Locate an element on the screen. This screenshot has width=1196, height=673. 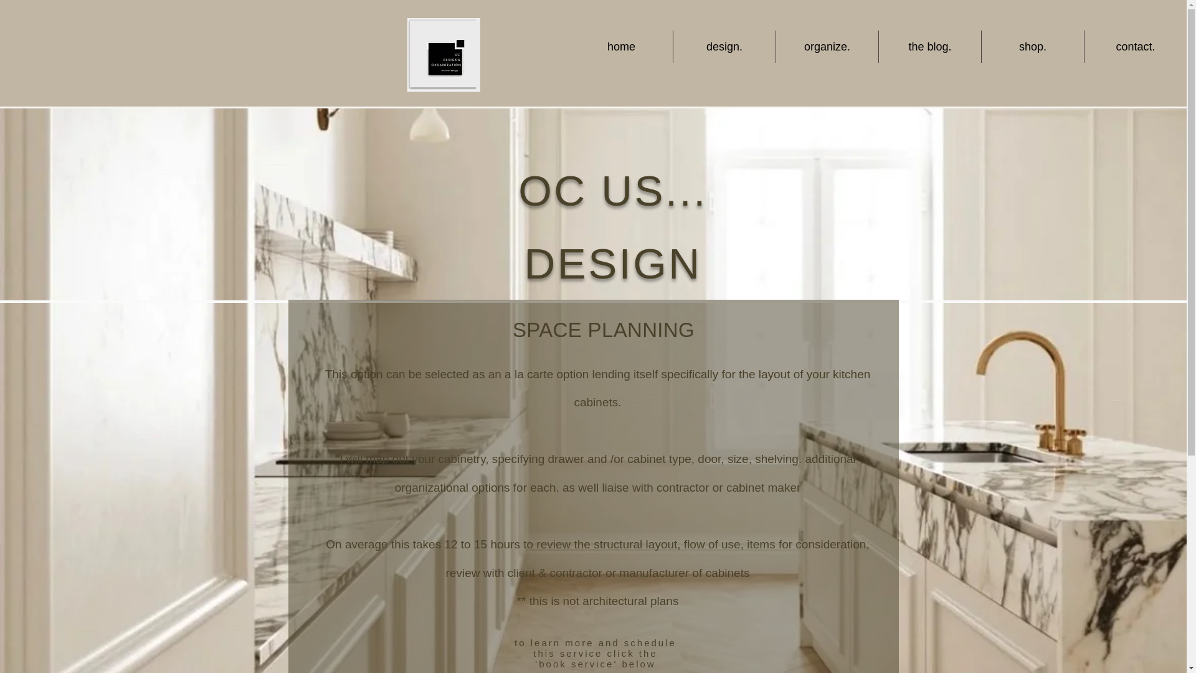
shop. is located at coordinates (1033, 46).